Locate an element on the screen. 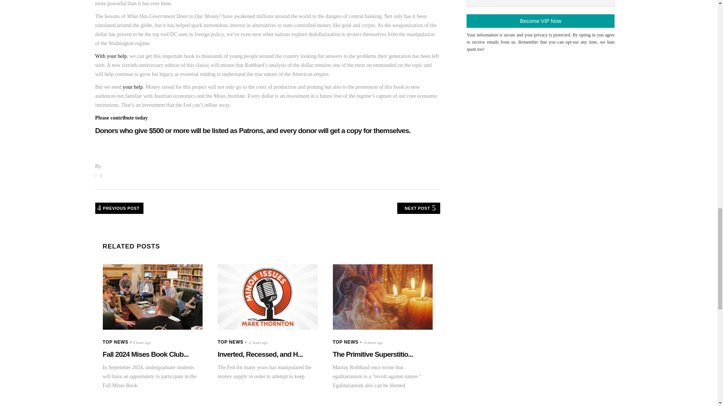 The height and width of the screenshot is (406, 723). Fall 2024 Mises Book Club... is located at coordinates (145, 354).